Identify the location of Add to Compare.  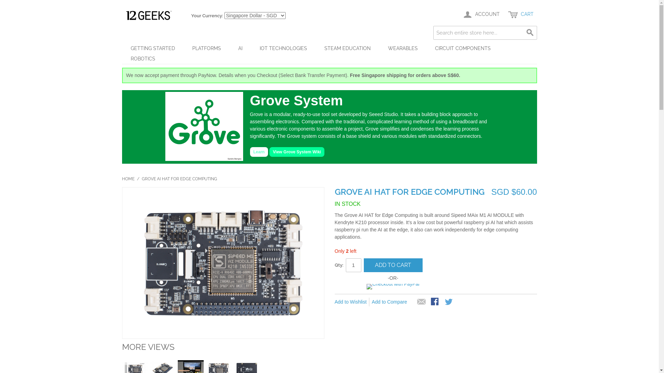
(391, 302).